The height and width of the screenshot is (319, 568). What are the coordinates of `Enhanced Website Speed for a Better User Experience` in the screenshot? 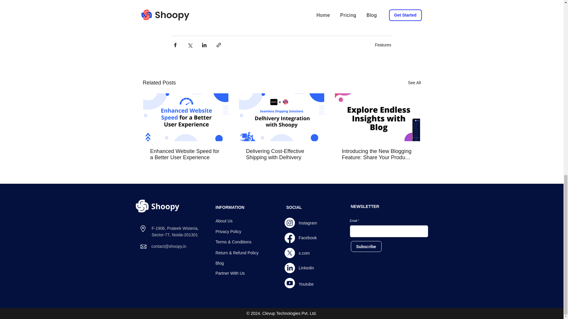 It's located at (186, 154).